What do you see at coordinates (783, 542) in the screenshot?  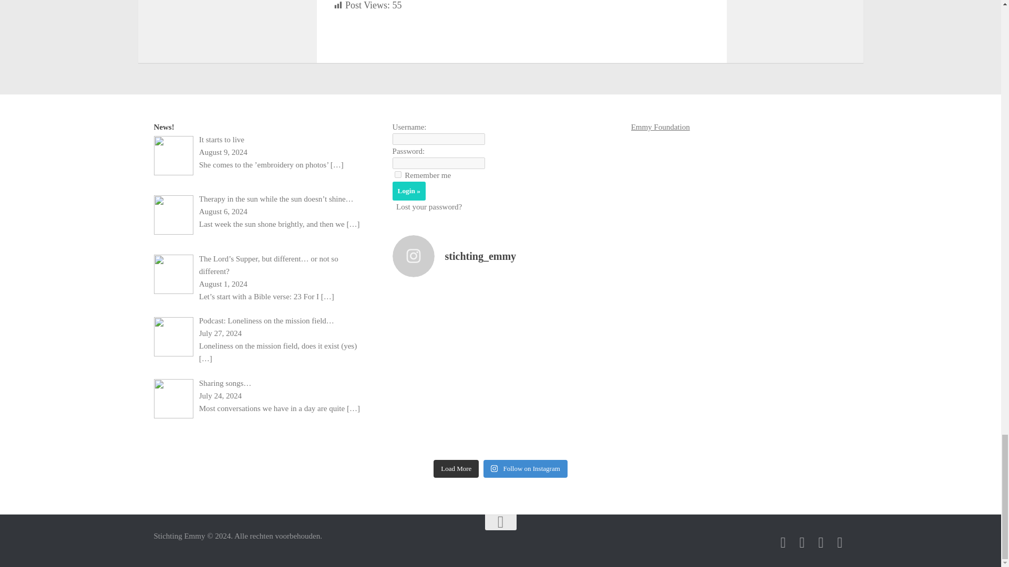 I see `Volg ons op Facebook` at bounding box center [783, 542].